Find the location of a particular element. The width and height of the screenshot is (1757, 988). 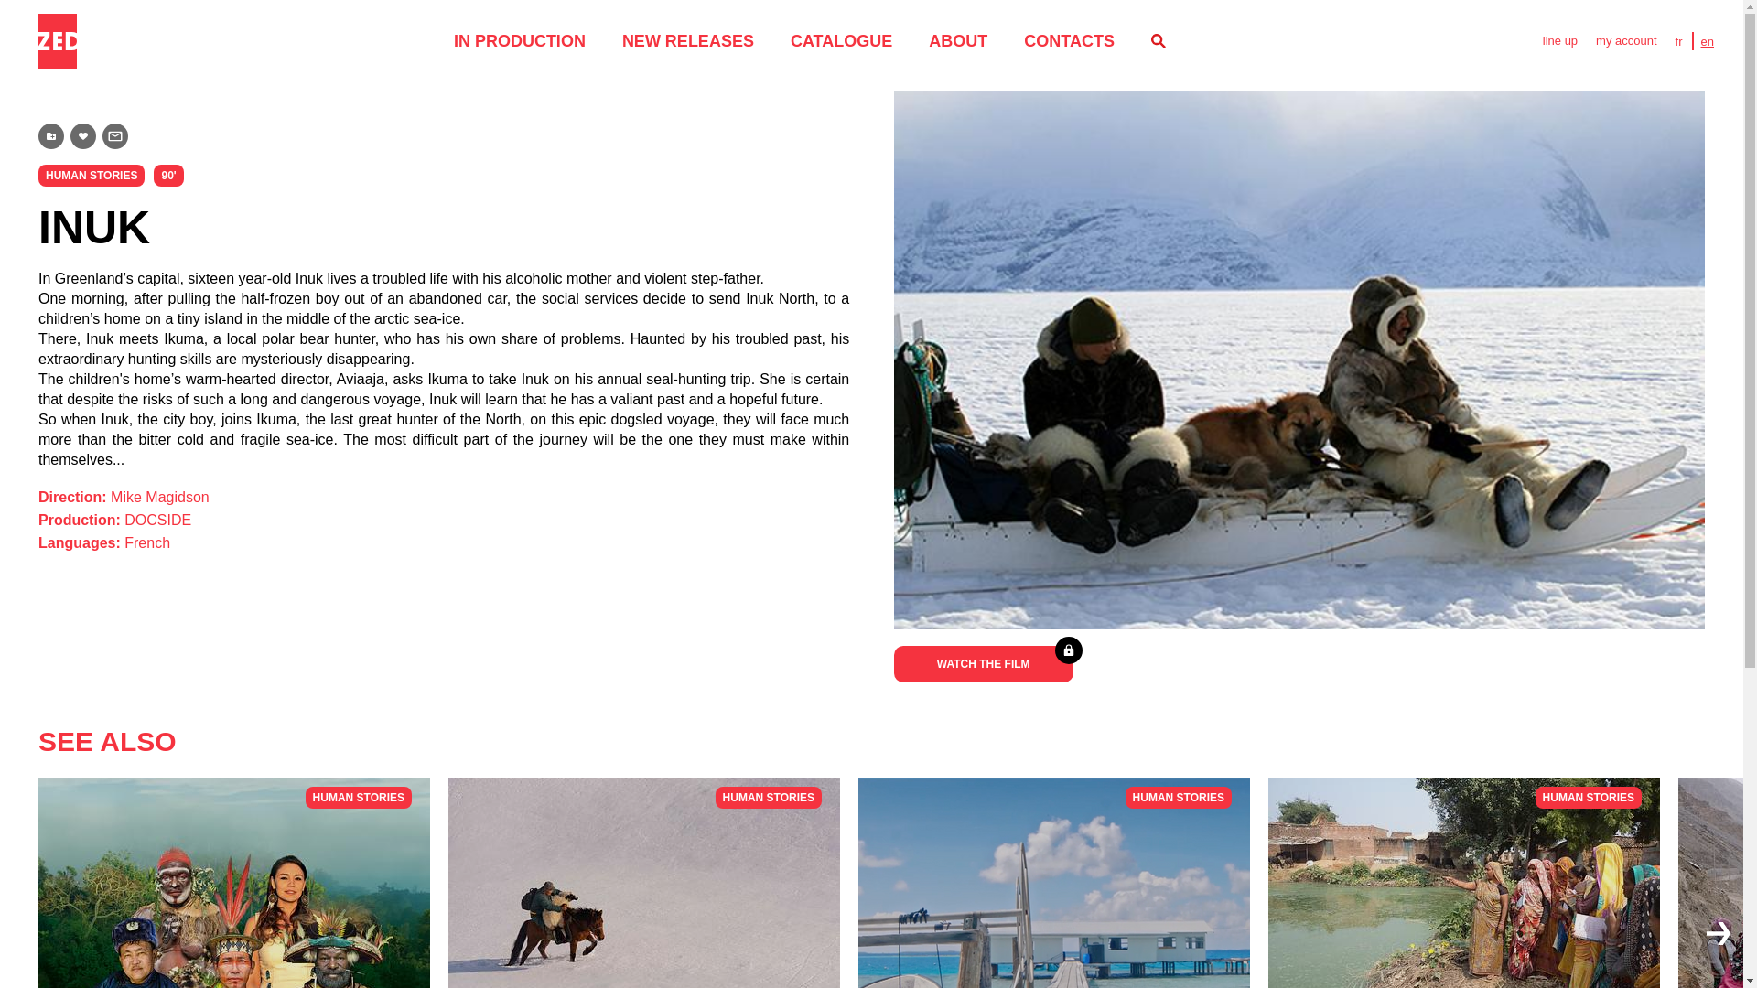

IN PRODUCTION is located at coordinates (1559, 40).